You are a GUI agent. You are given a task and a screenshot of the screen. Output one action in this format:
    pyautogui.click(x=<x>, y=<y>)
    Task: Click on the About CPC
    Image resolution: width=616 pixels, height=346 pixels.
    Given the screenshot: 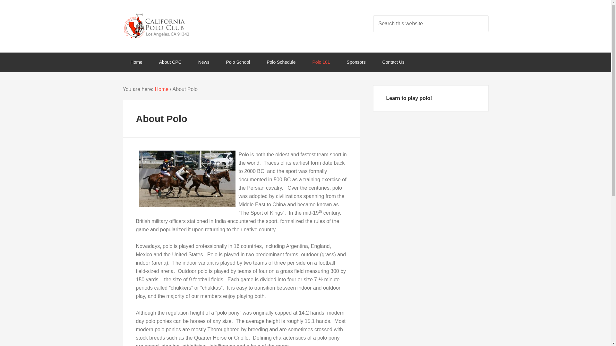 What is the action you would take?
    pyautogui.click(x=170, y=62)
    